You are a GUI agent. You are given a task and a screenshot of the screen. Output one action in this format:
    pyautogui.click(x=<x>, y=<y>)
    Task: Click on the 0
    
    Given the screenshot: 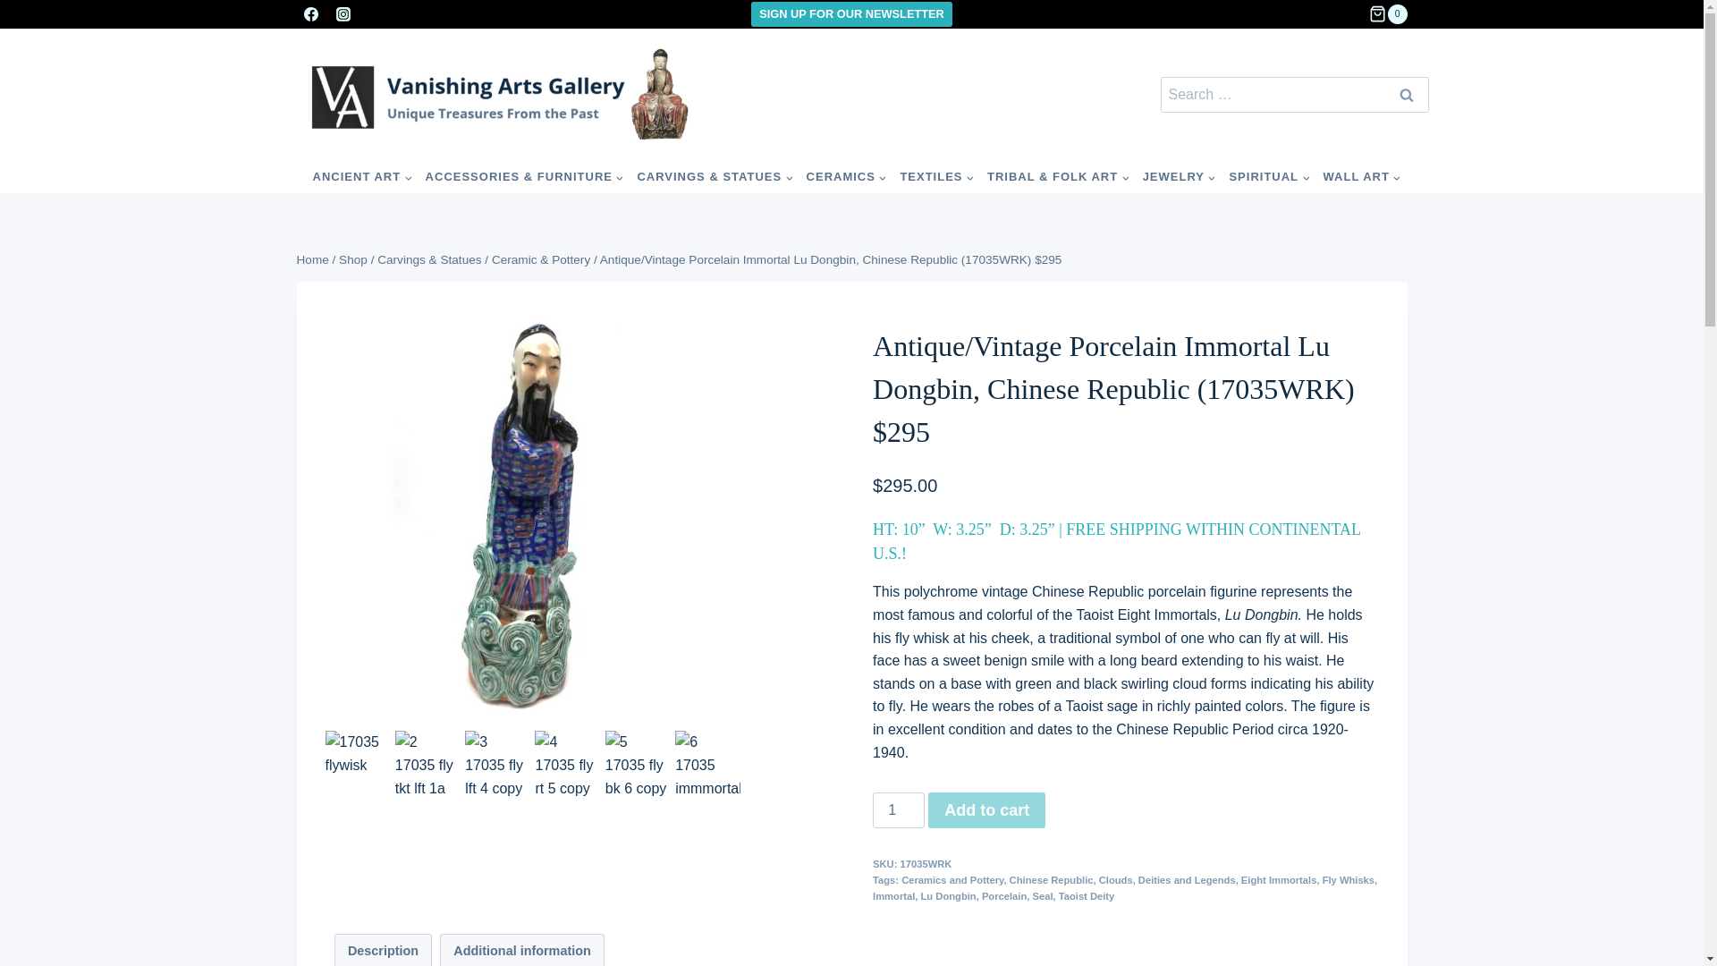 What is the action you would take?
    pyautogui.click(x=1387, y=14)
    